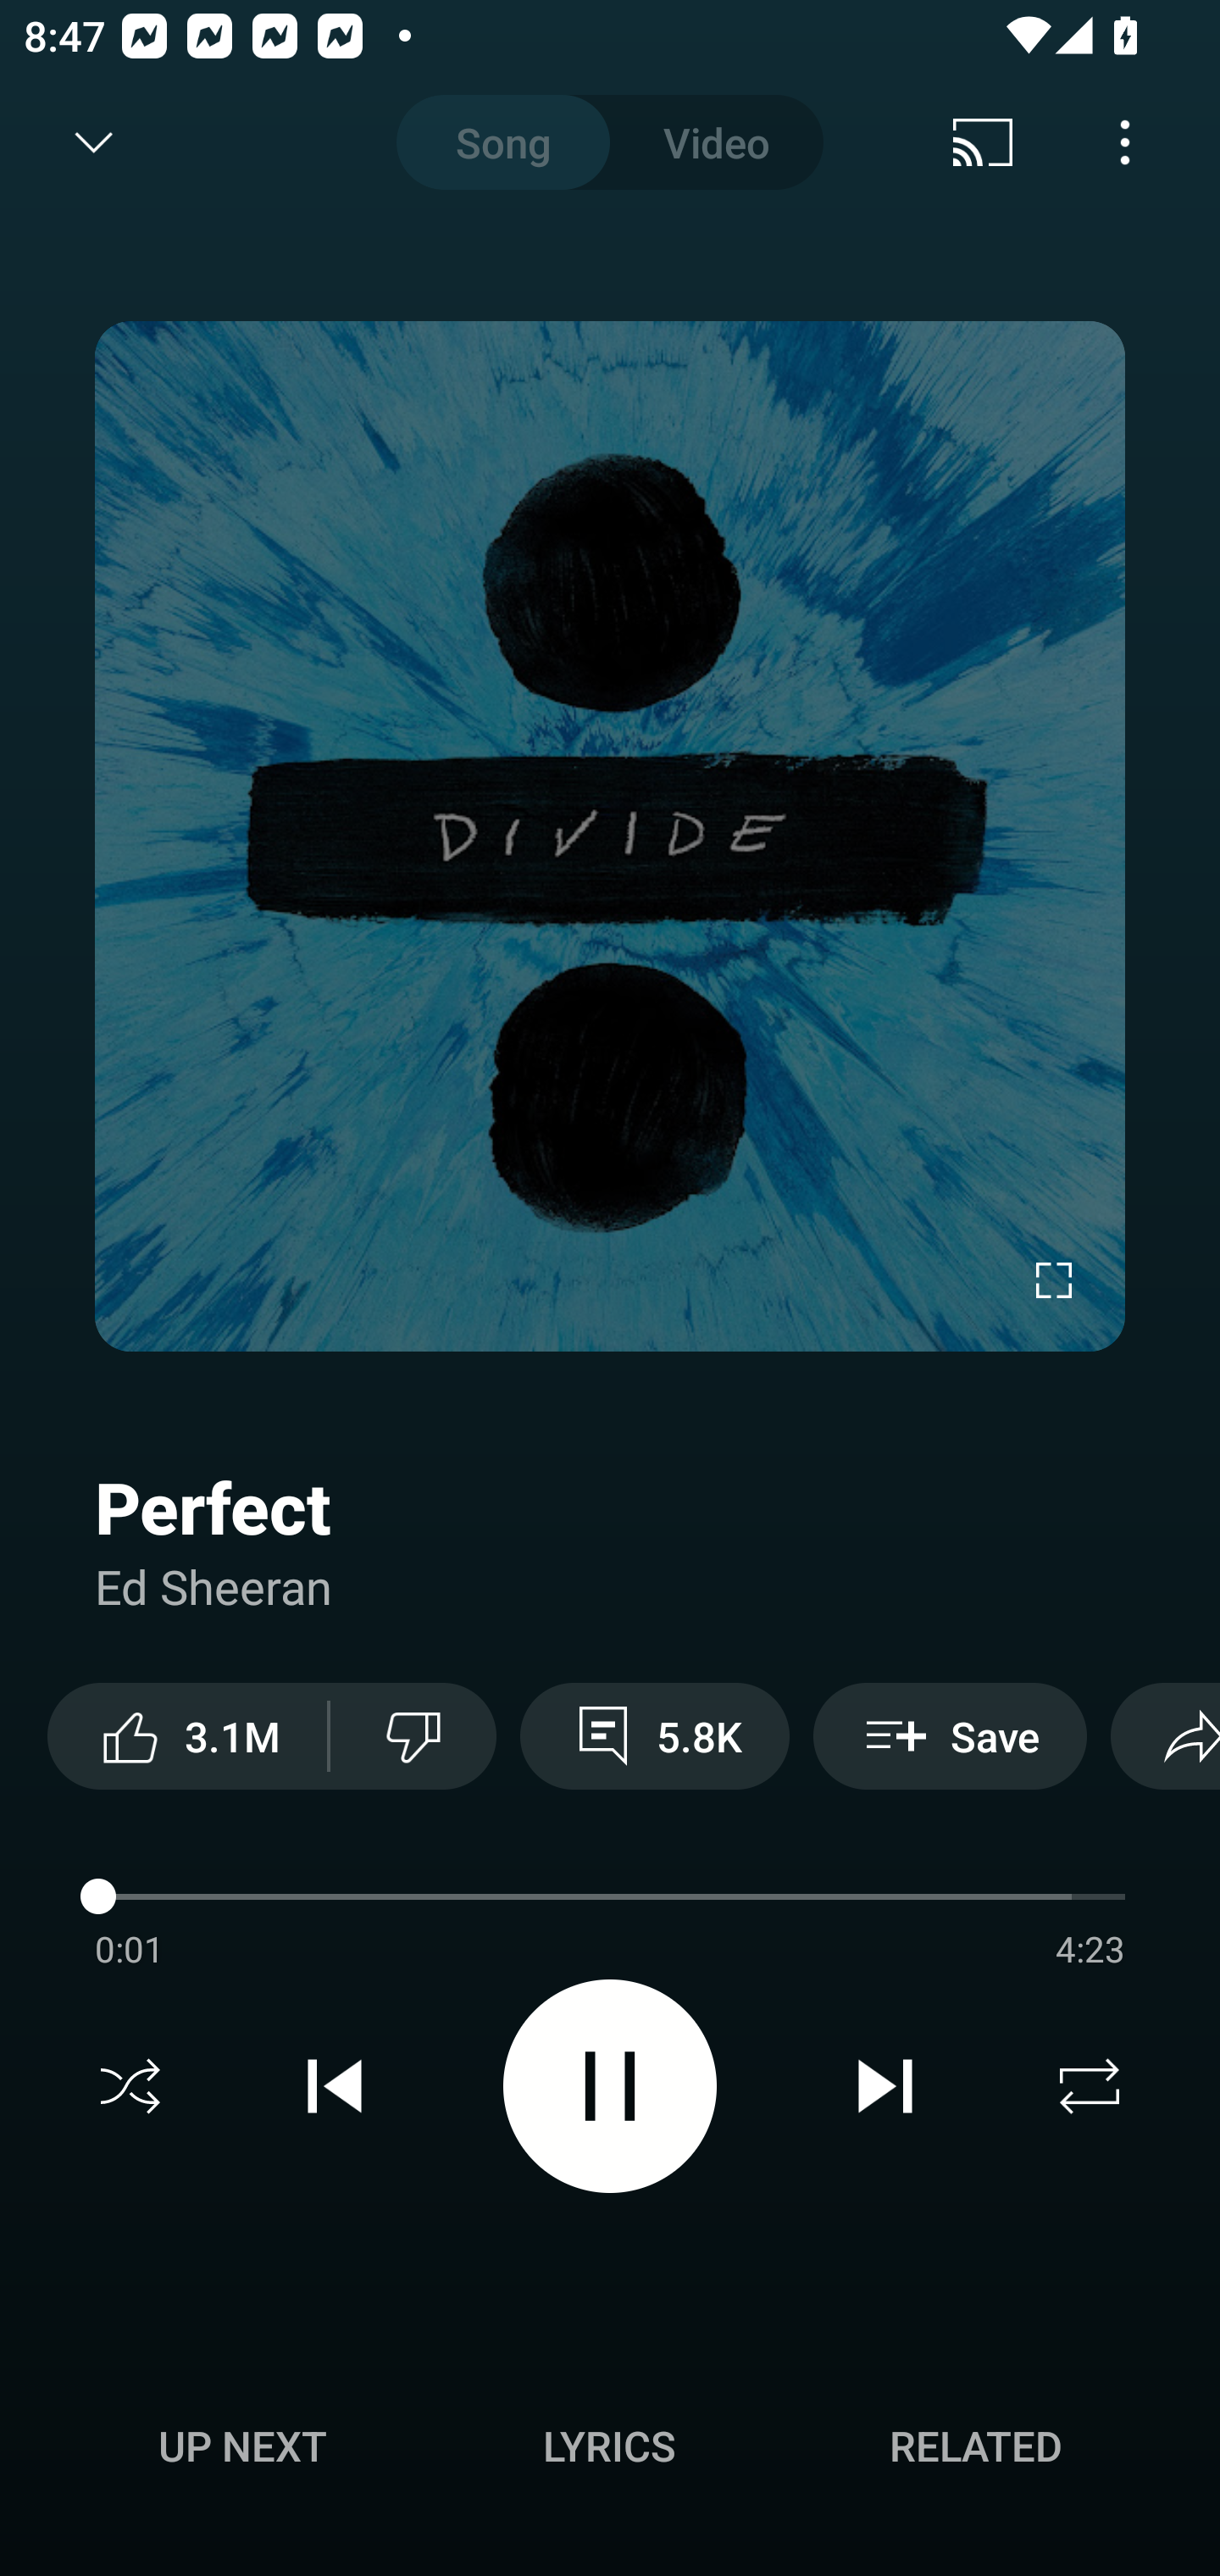 The width and height of the screenshot is (1220, 2576). I want to click on Back, so click(83, 142).